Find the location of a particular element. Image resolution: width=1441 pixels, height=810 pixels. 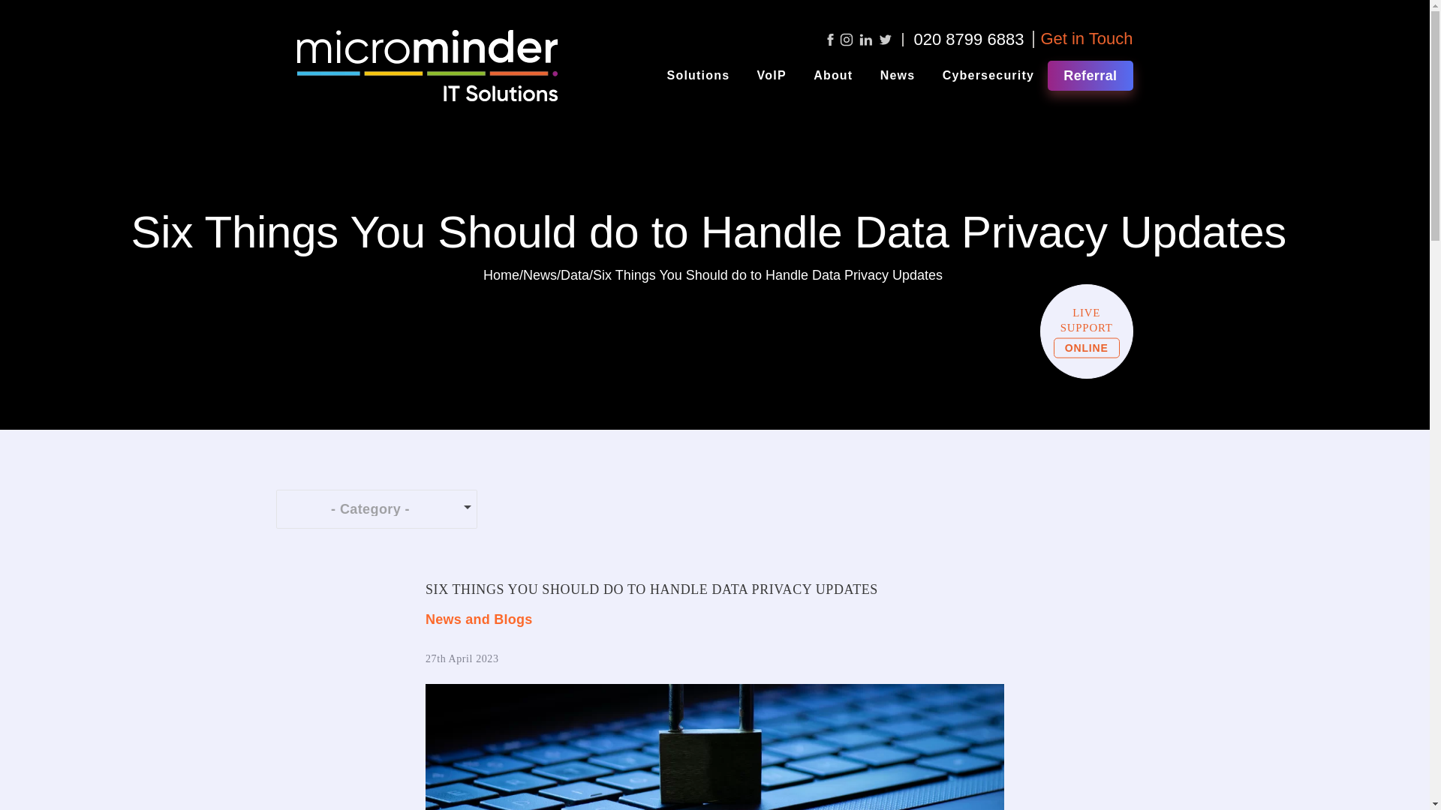

News is located at coordinates (898, 75).